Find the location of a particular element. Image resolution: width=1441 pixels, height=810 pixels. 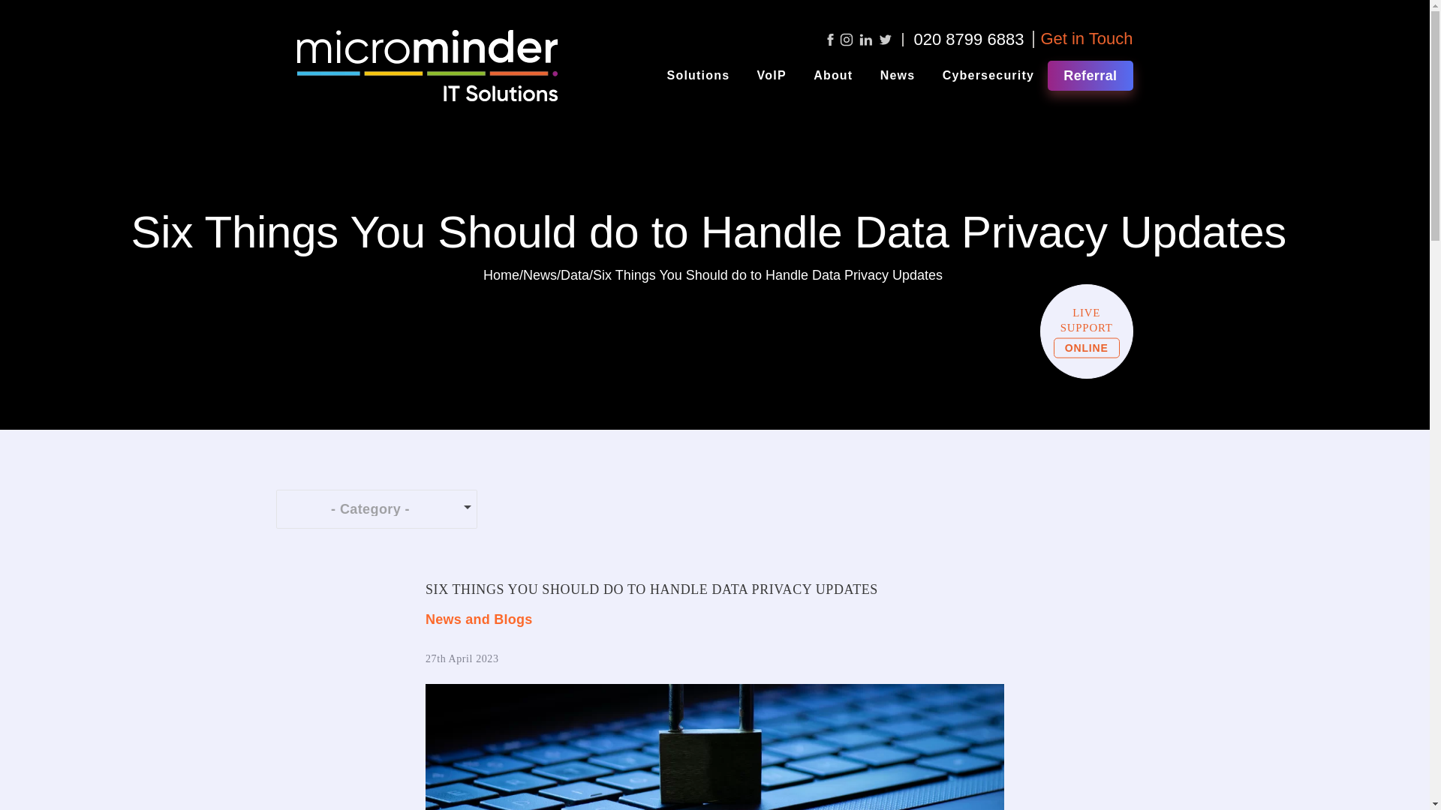

News is located at coordinates (898, 75).